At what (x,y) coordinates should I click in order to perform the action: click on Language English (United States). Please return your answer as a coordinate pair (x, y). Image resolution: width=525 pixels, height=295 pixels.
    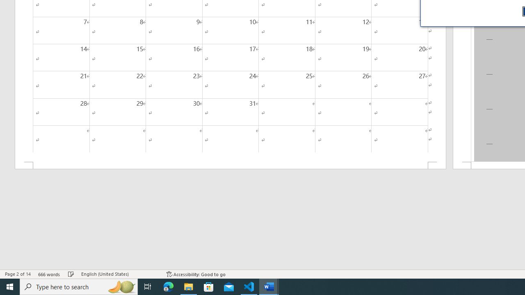
    Looking at the image, I should click on (120, 274).